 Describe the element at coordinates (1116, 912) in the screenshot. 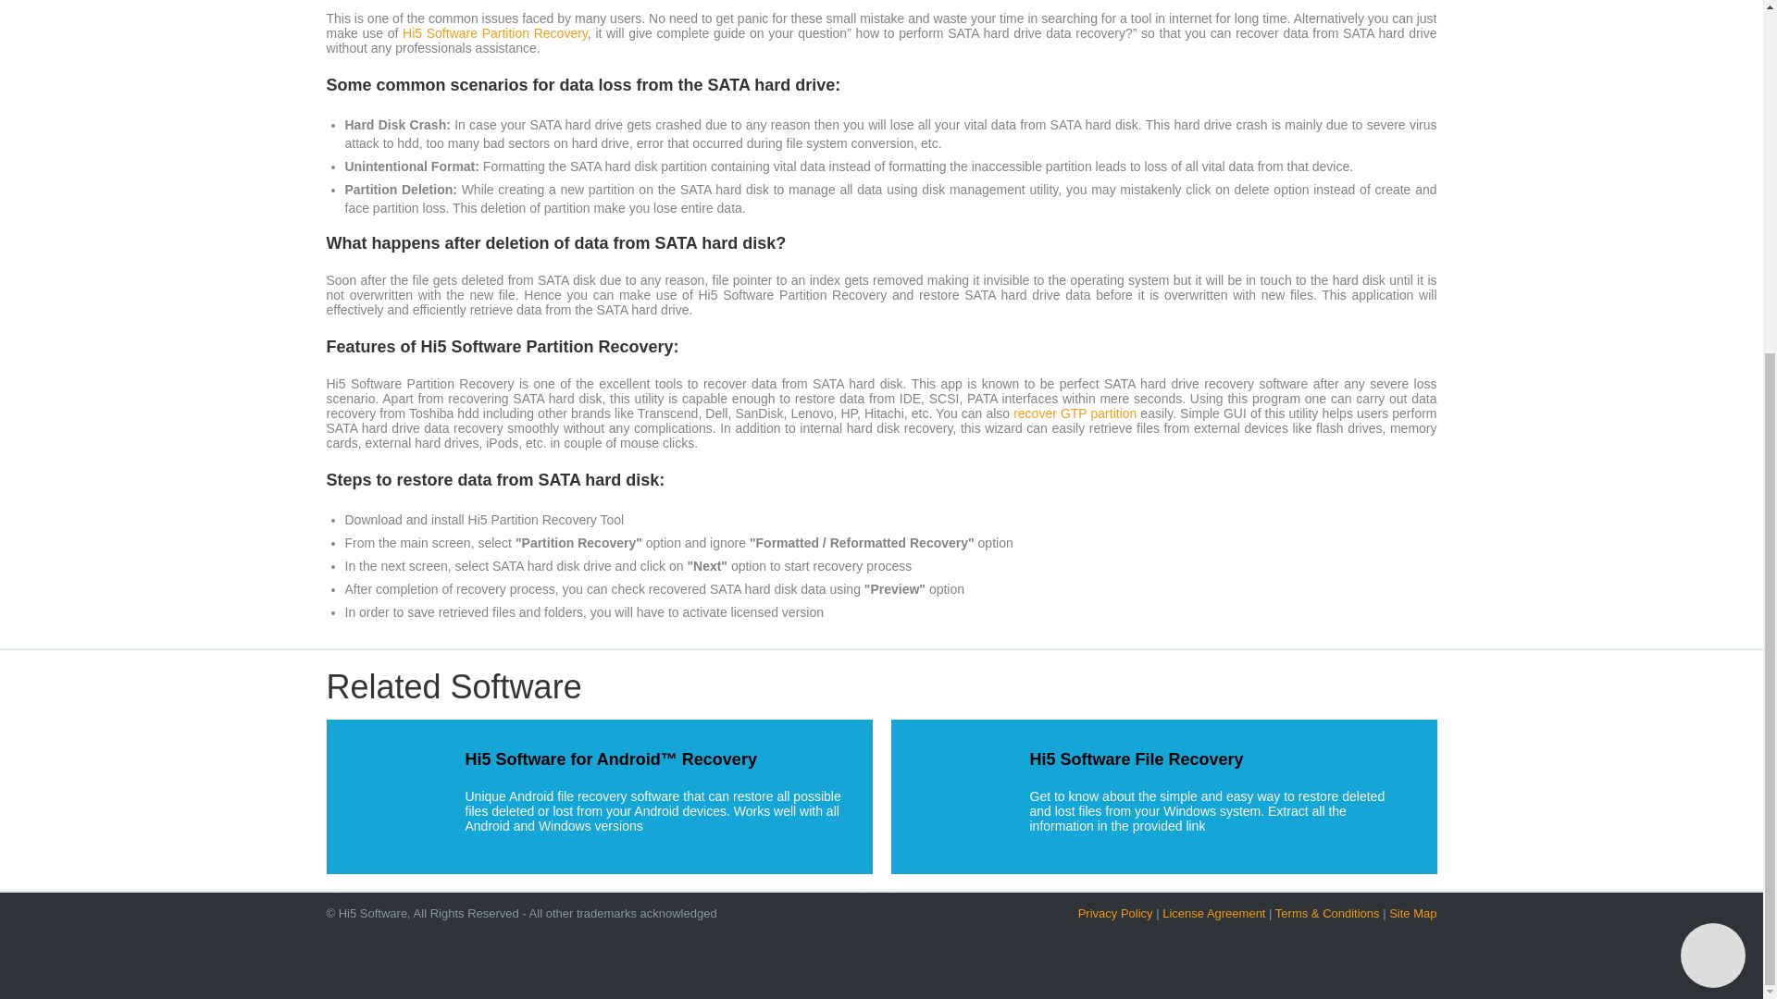

I see `Privacy Policy` at that location.